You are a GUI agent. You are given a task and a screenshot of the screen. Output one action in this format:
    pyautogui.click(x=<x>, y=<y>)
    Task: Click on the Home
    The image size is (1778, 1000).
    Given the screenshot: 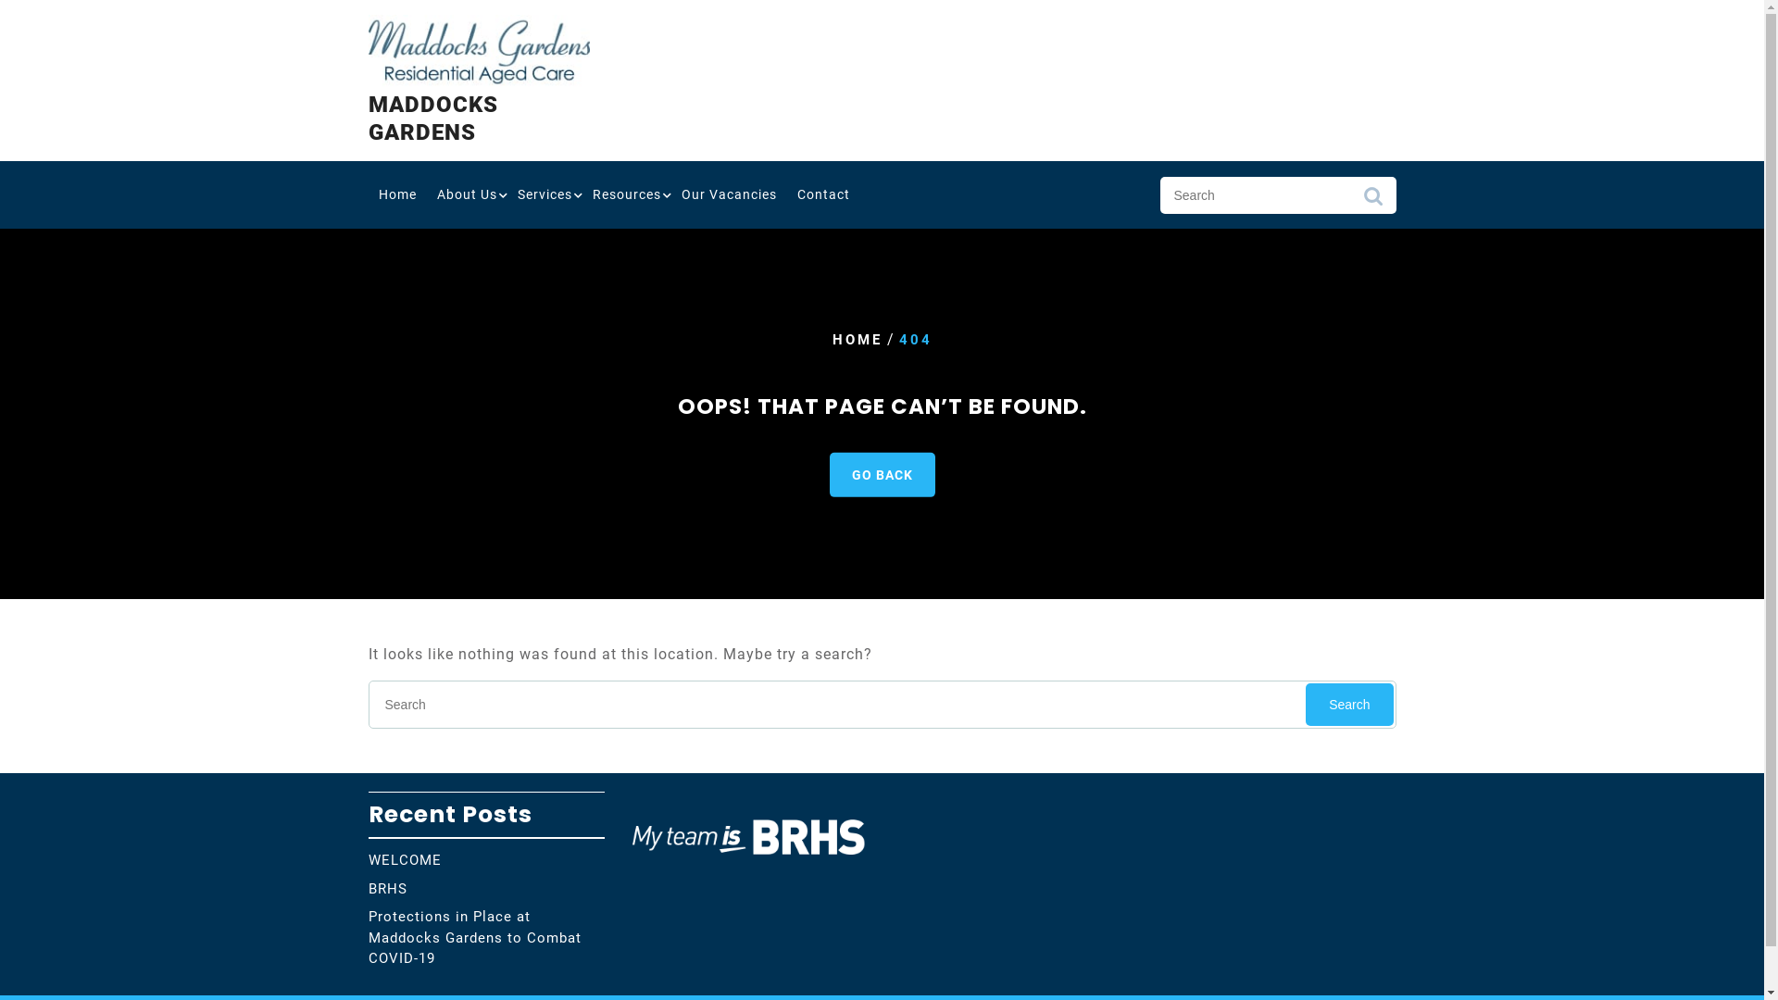 What is the action you would take?
    pyautogui.click(x=398, y=194)
    